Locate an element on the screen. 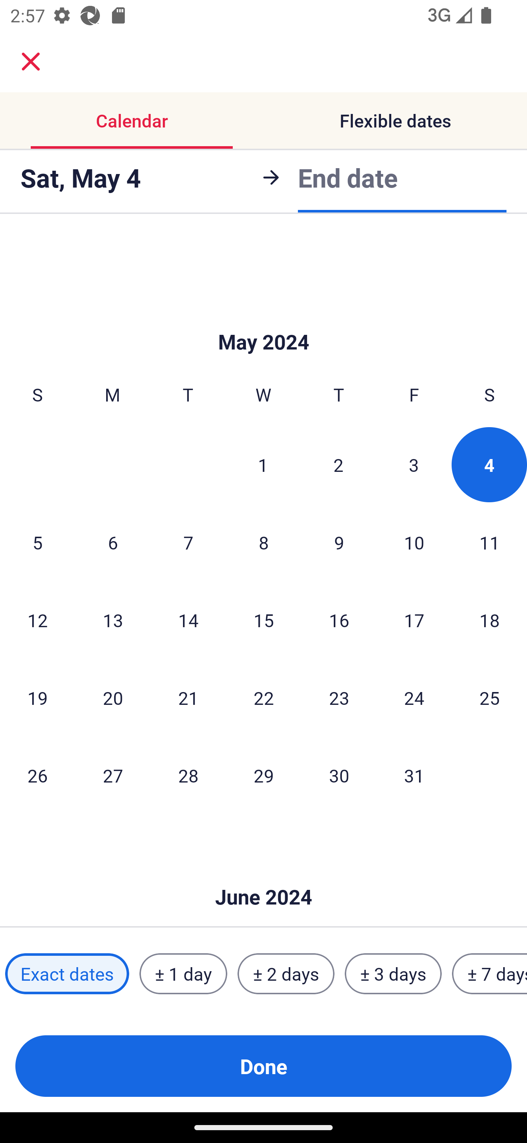 The image size is (527, 1143). 2 Thursday, May 2, 2024 is located at coordinates (339, 465).